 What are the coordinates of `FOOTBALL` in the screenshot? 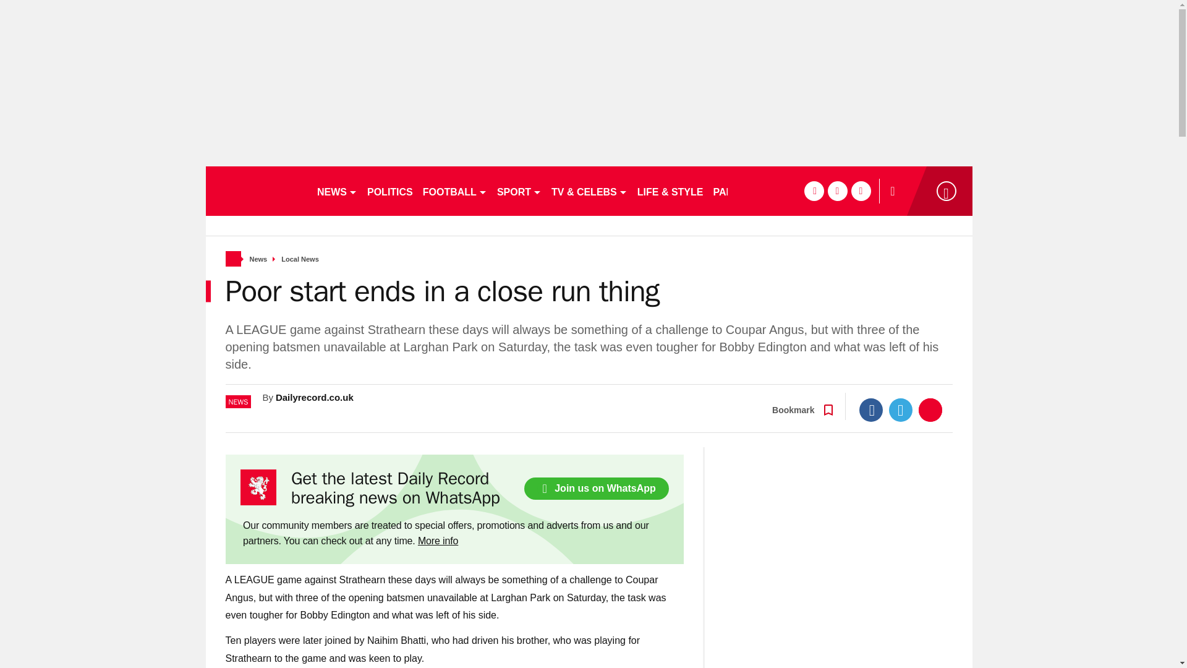 It's located at (455, 191).